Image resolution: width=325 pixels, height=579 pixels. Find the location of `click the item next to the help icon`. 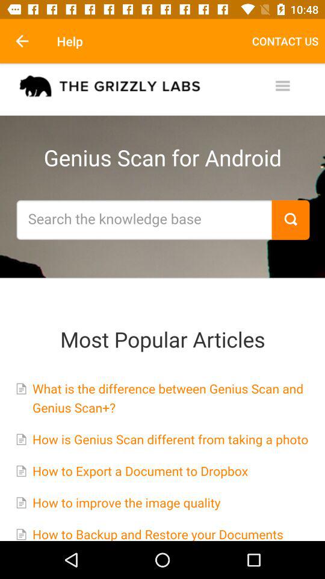

click the item next to the help icon is located at coordinates (285, 41).